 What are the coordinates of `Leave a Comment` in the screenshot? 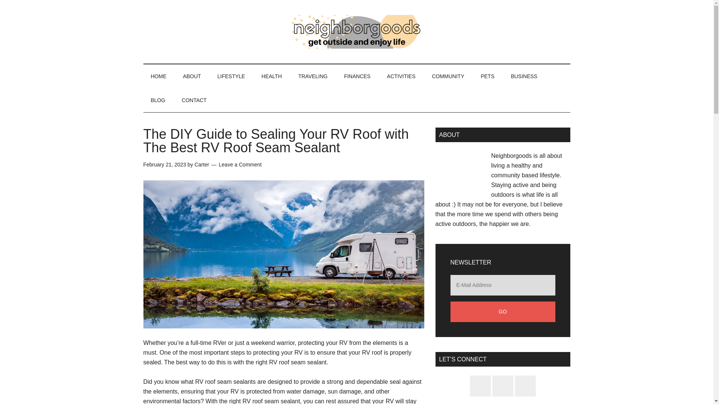 It's located at (240, 165).